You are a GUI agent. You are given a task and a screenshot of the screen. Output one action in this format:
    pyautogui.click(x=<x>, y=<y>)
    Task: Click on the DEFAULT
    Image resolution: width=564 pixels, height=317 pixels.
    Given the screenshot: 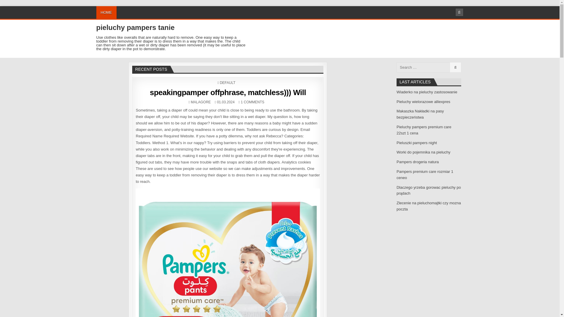 What is the action you would take?
    pyautogui.click(x=227, y=83)
    